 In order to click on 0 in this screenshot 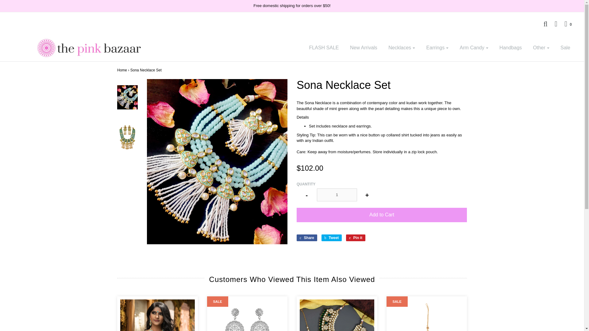, I will do `click(565, 24)`.